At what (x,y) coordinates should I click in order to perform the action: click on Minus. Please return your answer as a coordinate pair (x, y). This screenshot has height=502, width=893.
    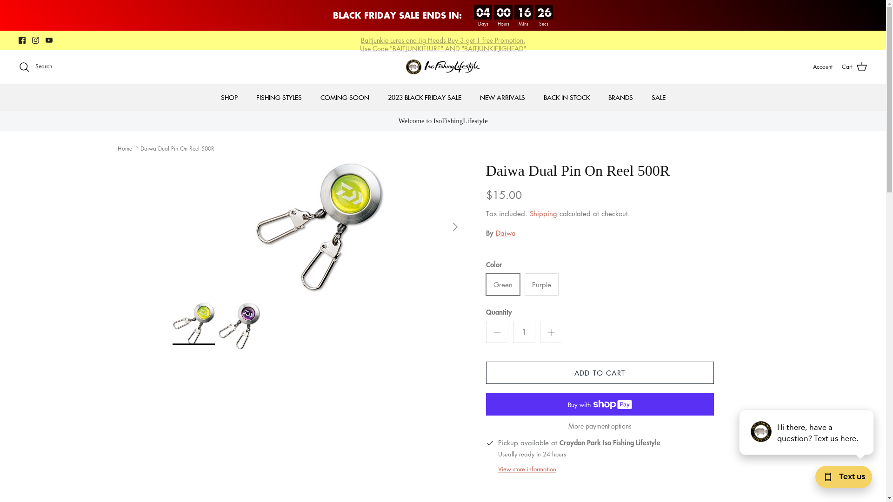
    Looking at the image, I should click on (497, 340).